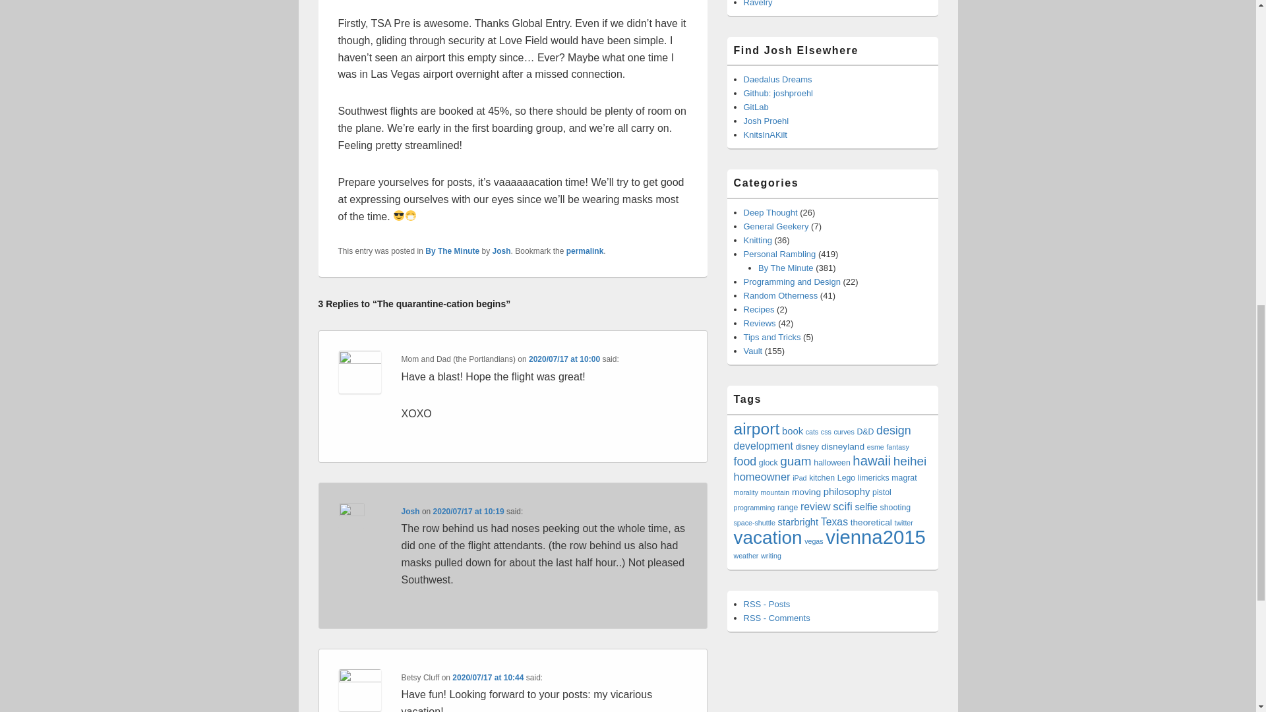  What do you see at coordinates (410, 512) in the screenshot?
I see `Josh` at bounding box center [410, 512].